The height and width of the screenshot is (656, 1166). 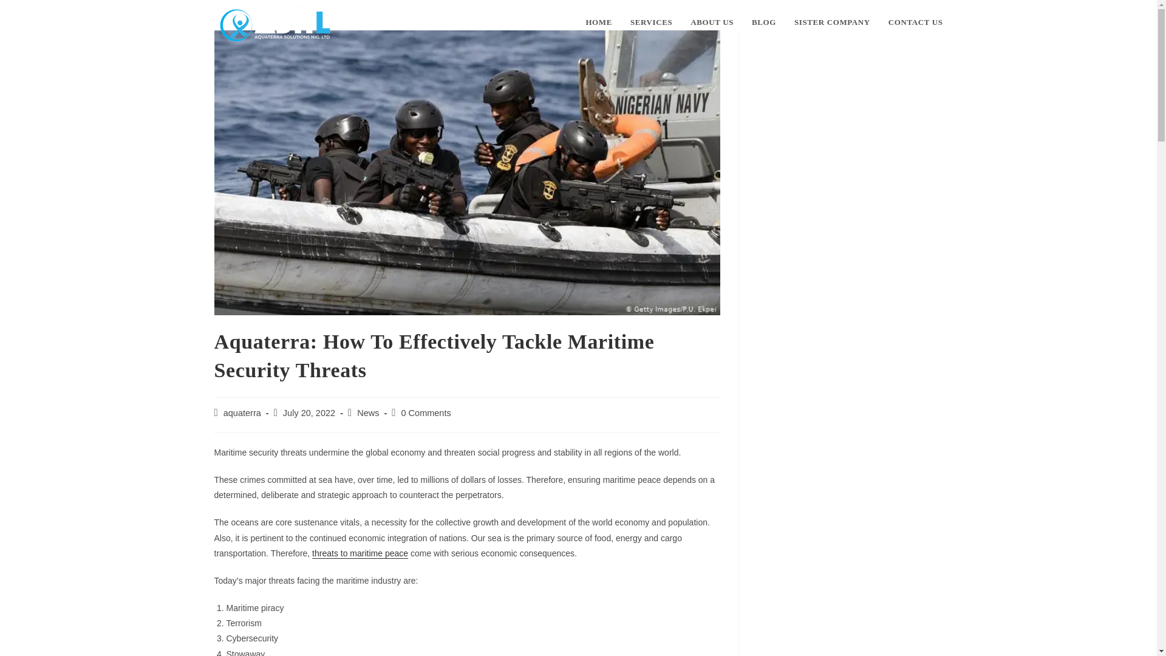 What do you see at coordinates (651, 22) in the screenshot?
I see `SERVICES` at bounding box center [651, 22].